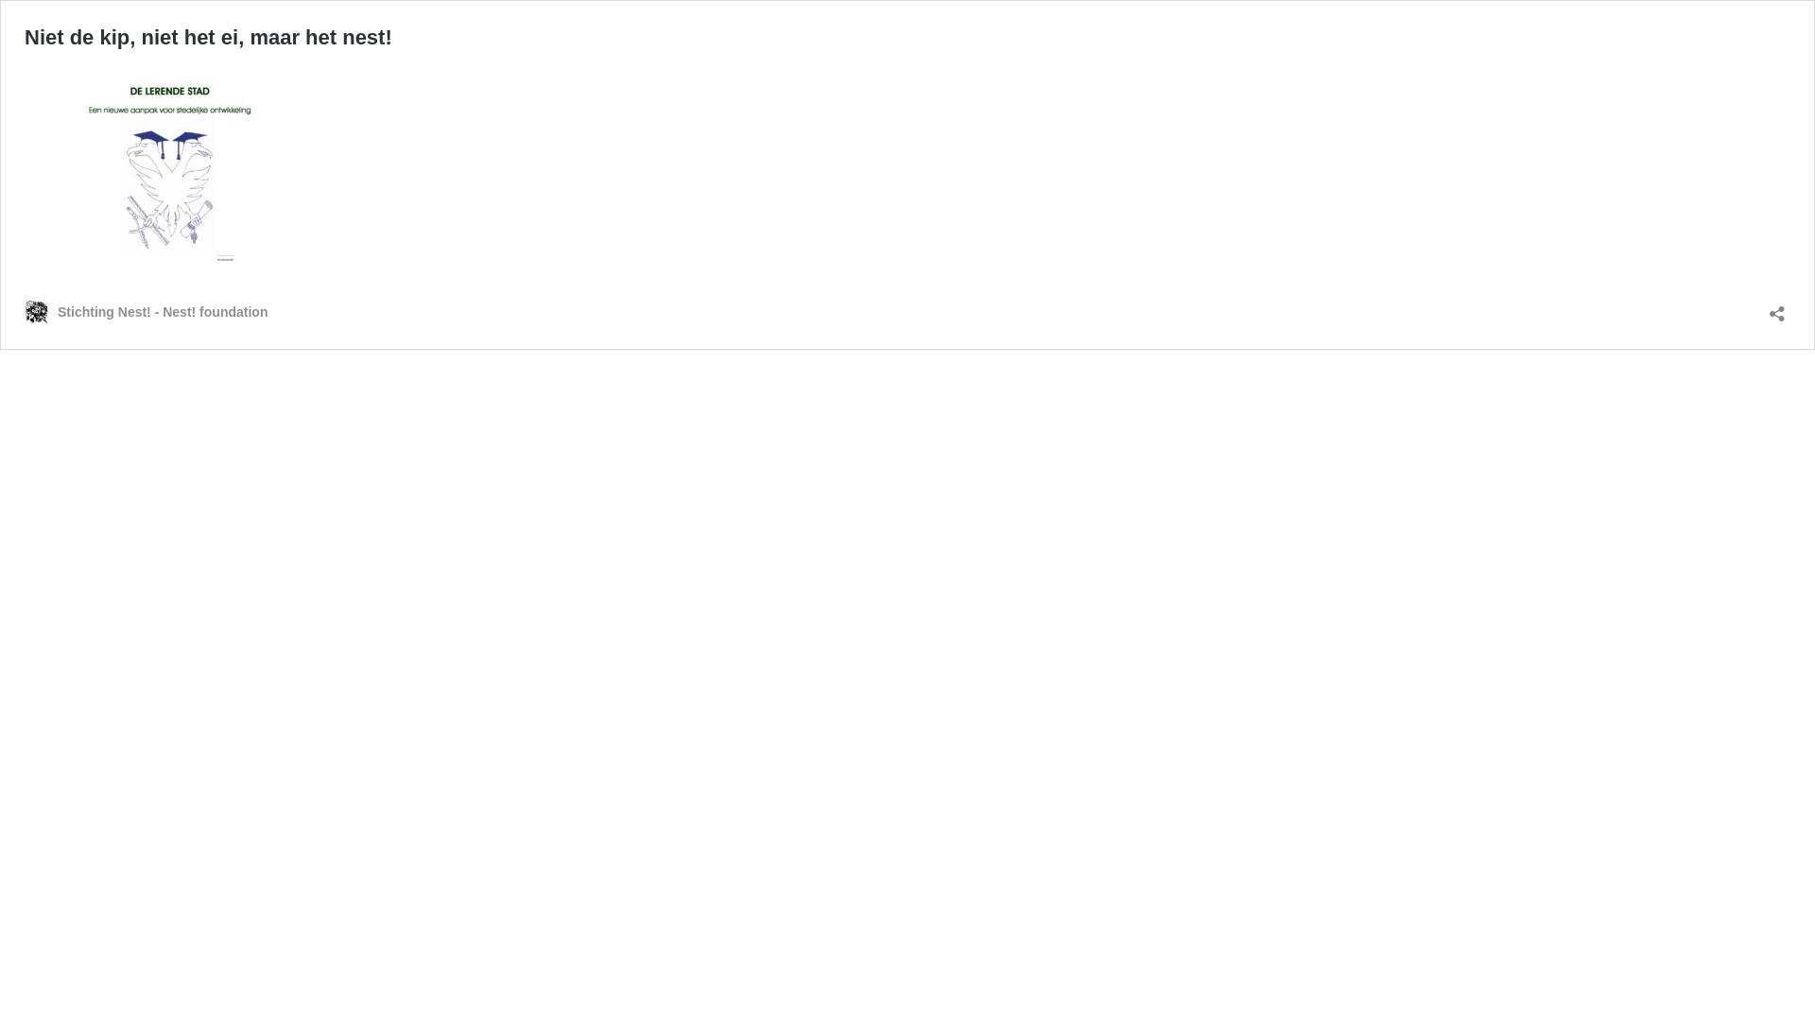  What do you see at coordinates (208, 38) in the screenshot?
I see `Niet de kip, niet het ei, maar het nest!` at bounding box center [208, 38].